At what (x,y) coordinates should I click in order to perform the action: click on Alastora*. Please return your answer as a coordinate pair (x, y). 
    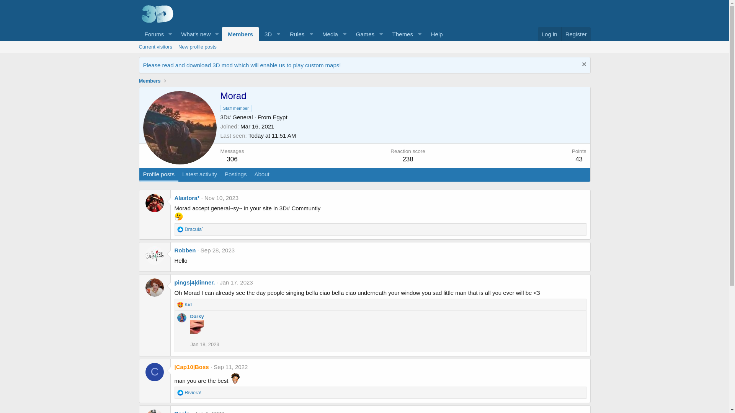
    Looking at the image, I should click on (187, 198).